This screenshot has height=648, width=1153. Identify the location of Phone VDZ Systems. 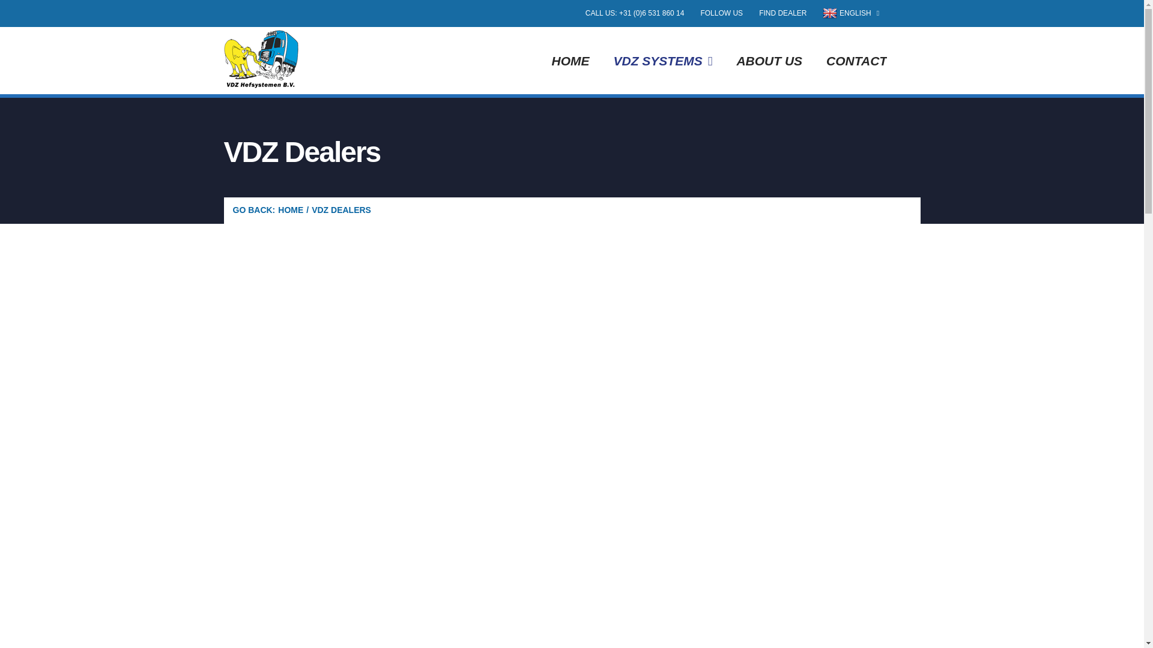
(635, 13).